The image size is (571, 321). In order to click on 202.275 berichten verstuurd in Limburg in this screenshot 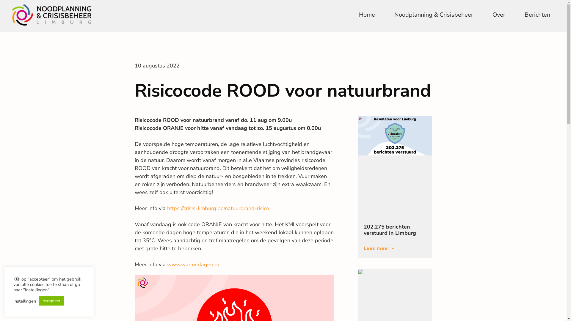, I will do `click(390, 230)`.